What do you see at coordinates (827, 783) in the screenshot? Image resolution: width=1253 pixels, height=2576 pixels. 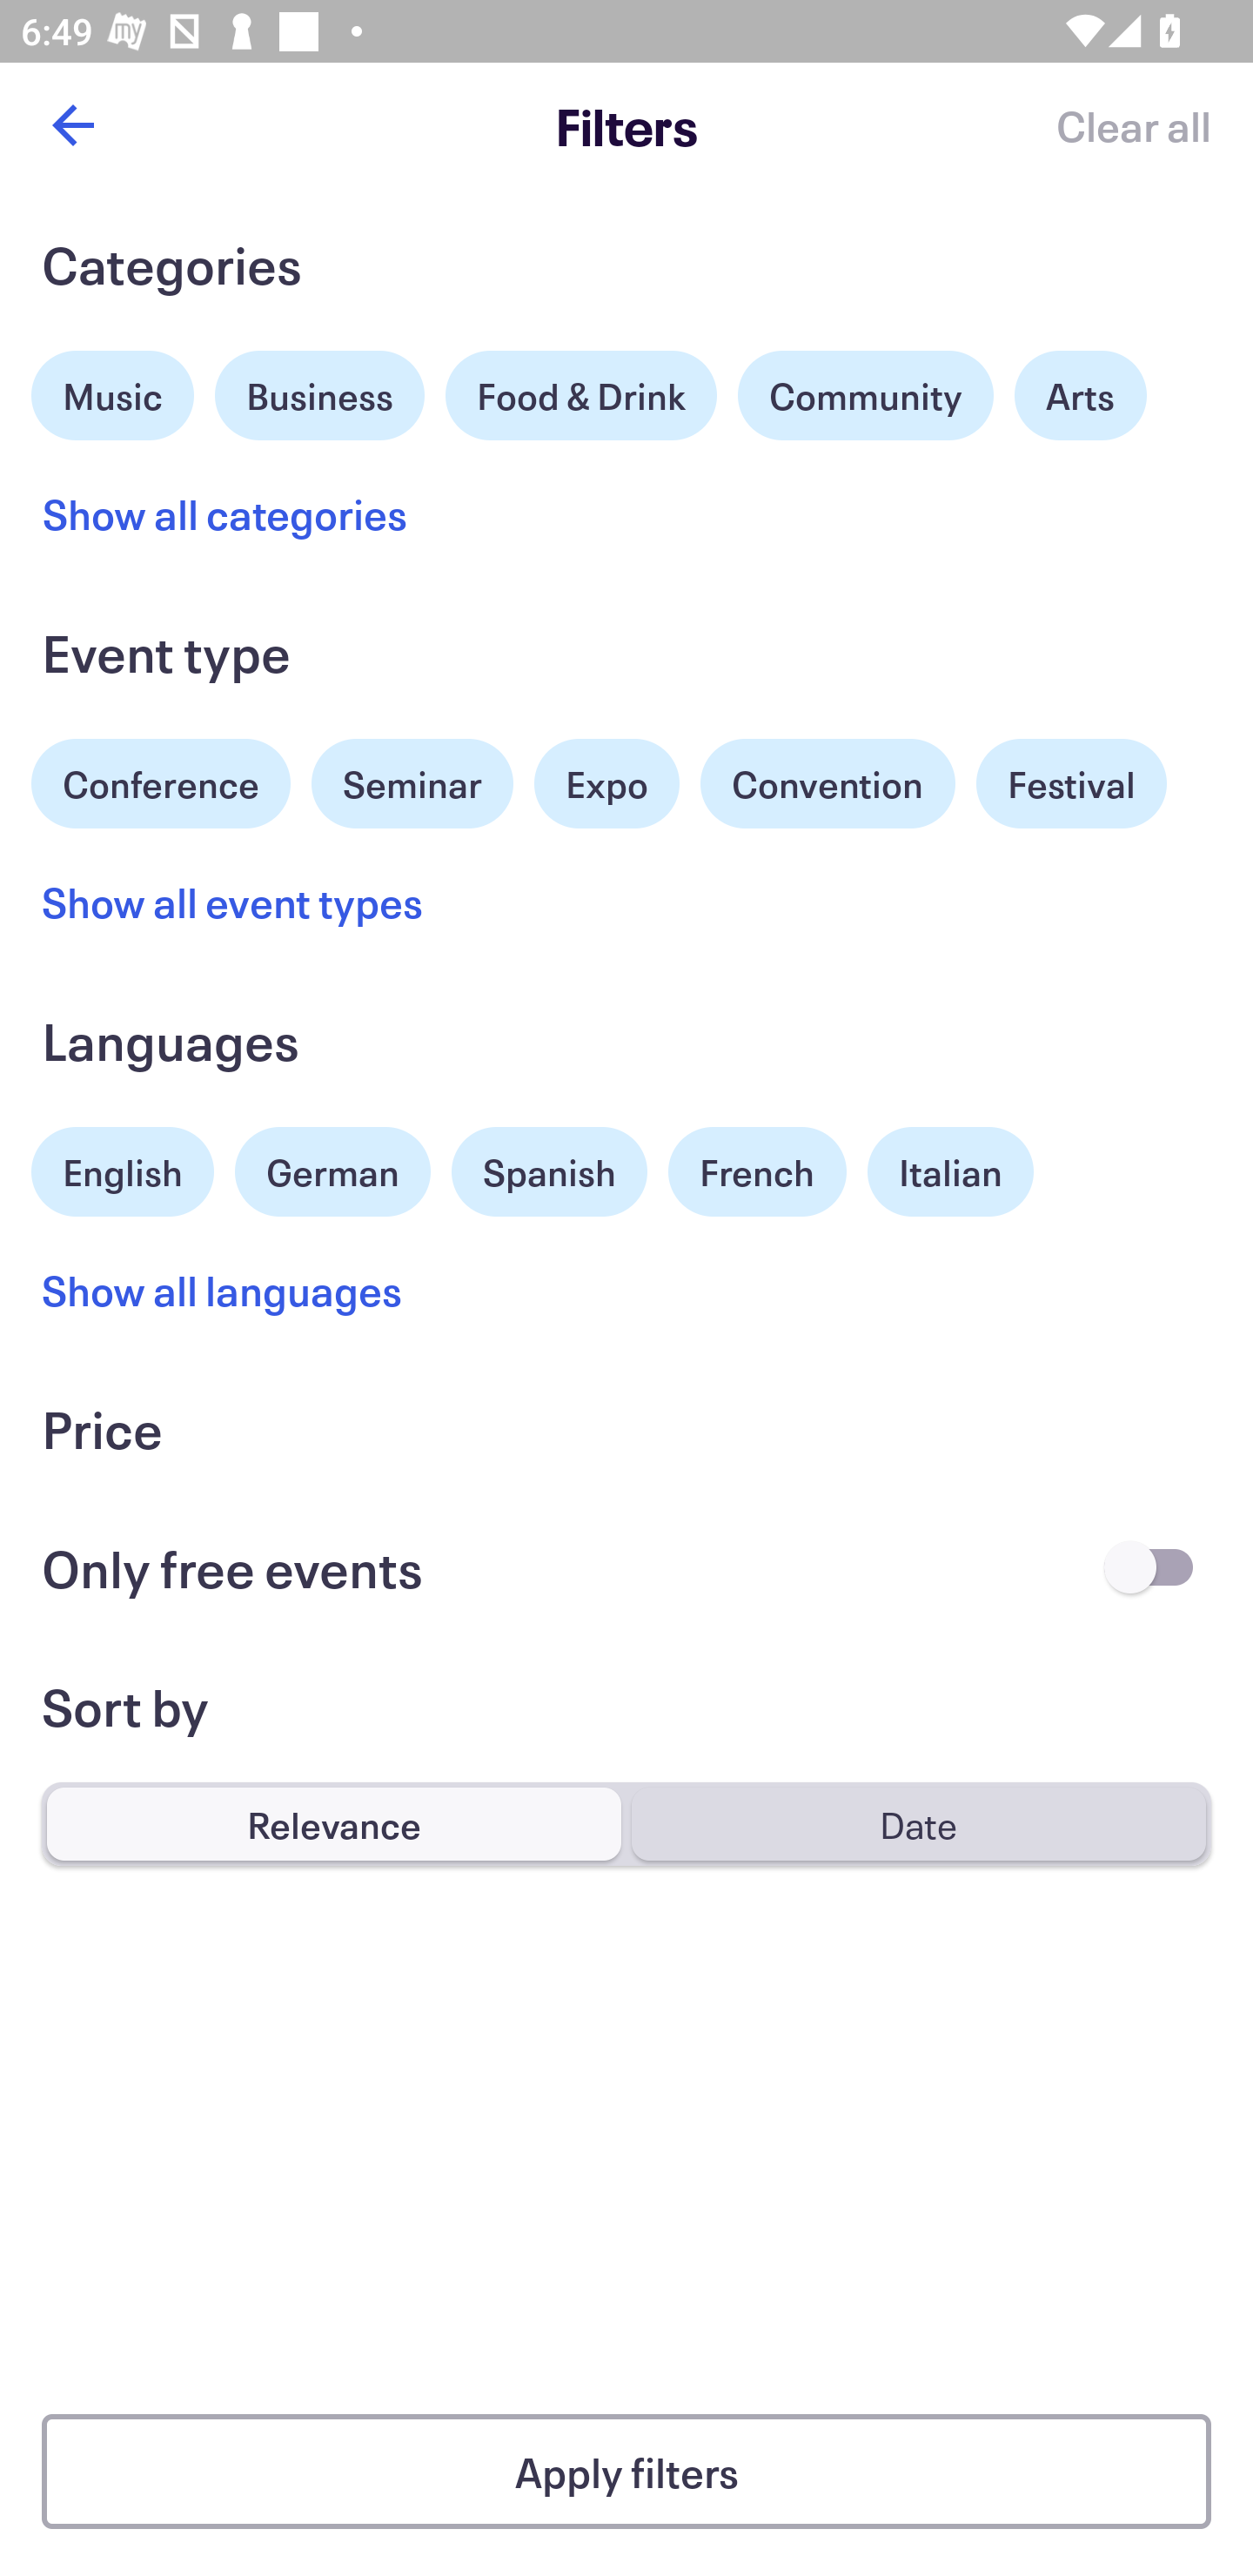 I see `Convention` at bounding box center [827, 783].